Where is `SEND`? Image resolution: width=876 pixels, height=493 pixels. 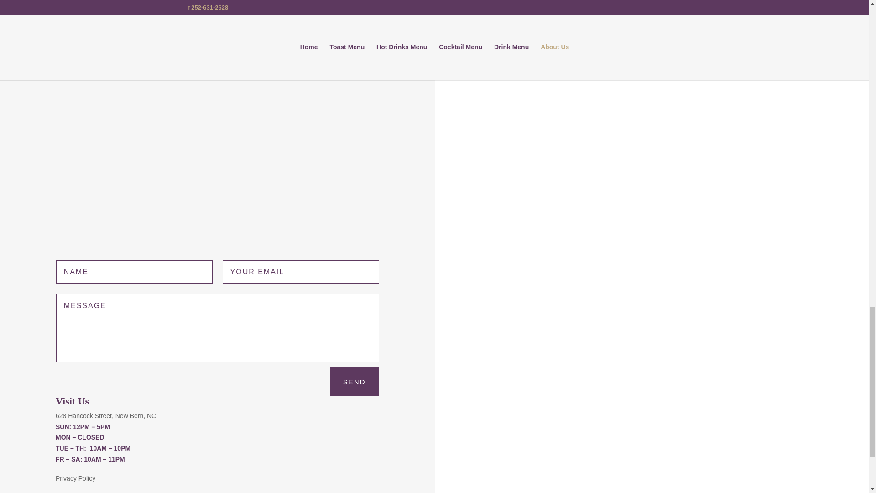 SEND is located at coordinates (355, 382).